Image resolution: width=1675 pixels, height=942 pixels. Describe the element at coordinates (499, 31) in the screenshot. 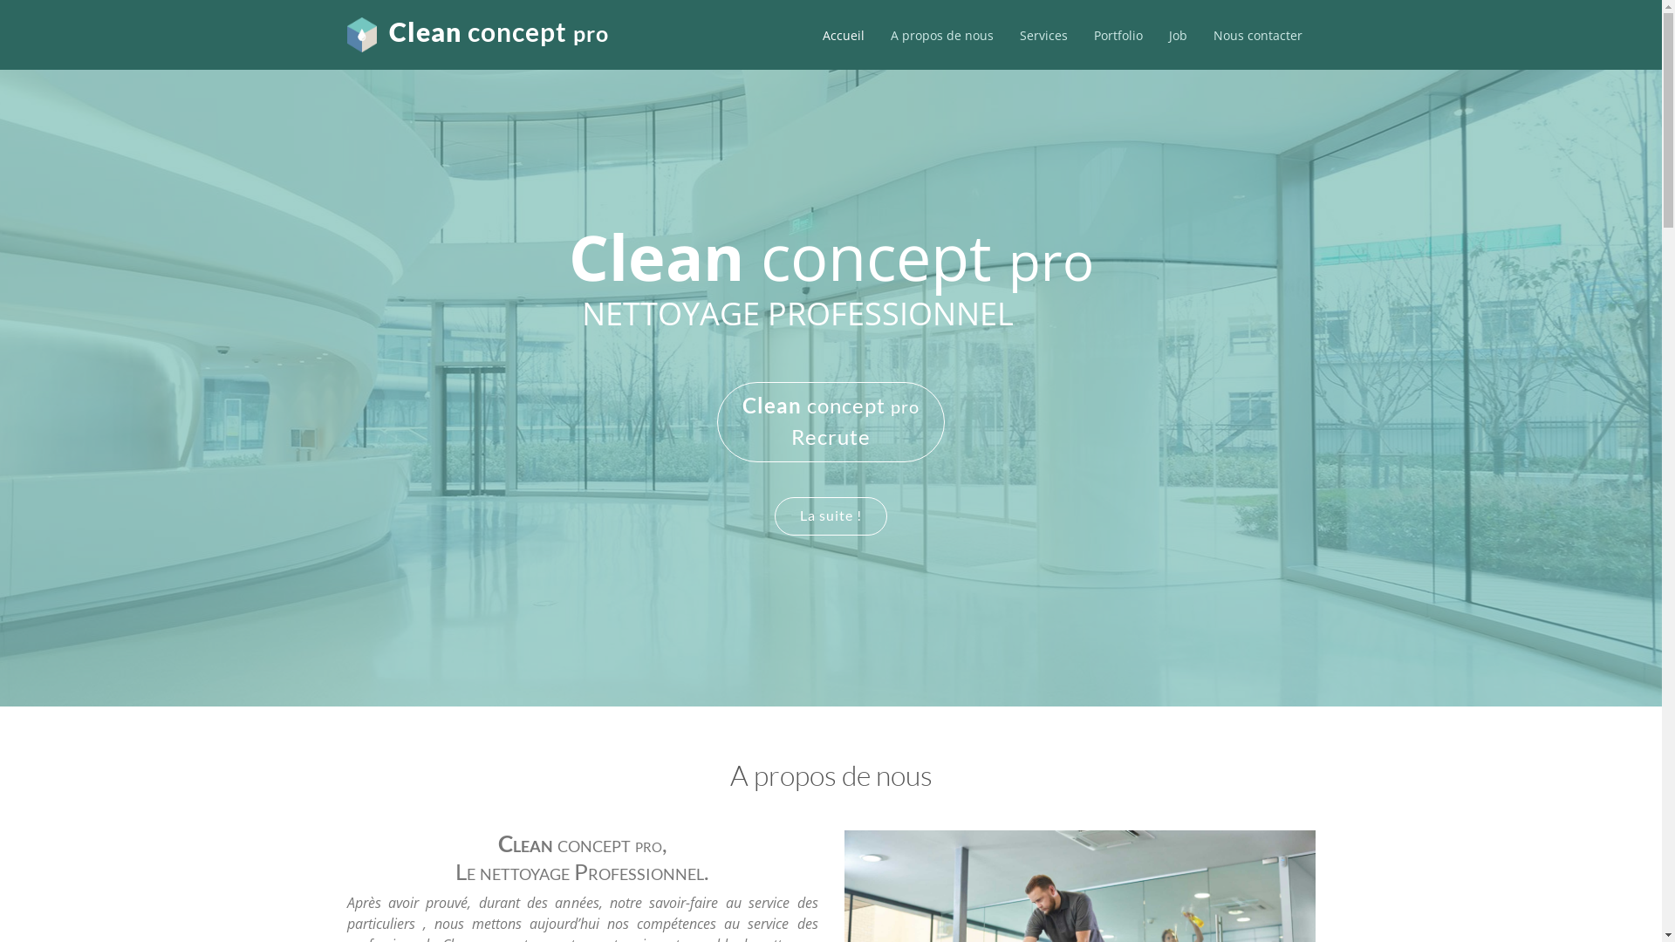

I see `Clean concept pro` at that location.